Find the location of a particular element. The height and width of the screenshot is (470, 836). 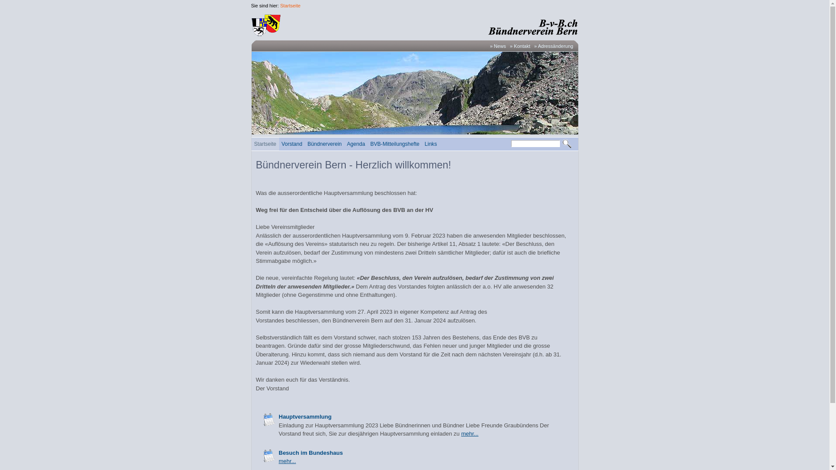

Startseite is located at coordinates (290, 6).